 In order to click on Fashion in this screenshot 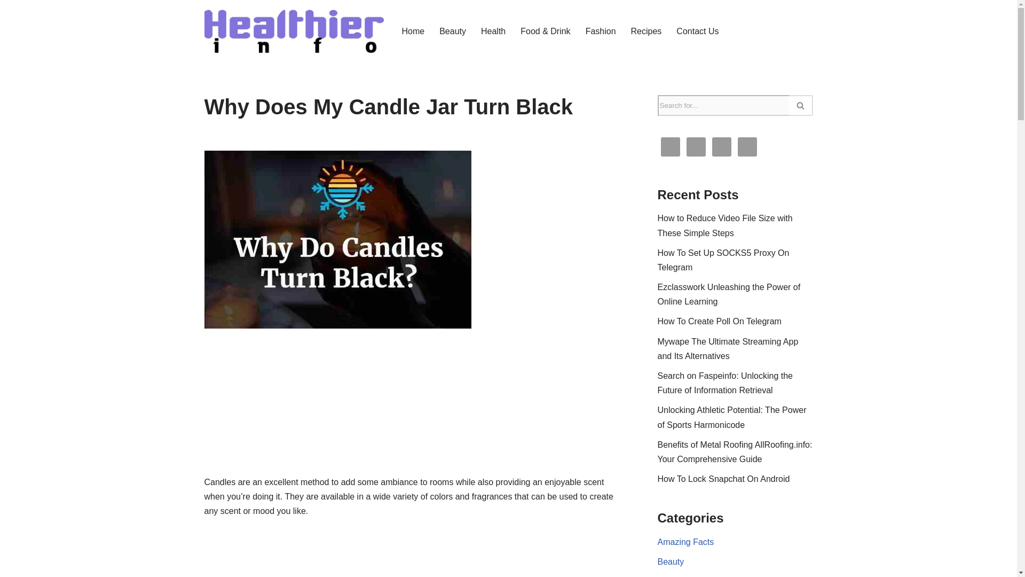, I will do `click(600, 31)`.